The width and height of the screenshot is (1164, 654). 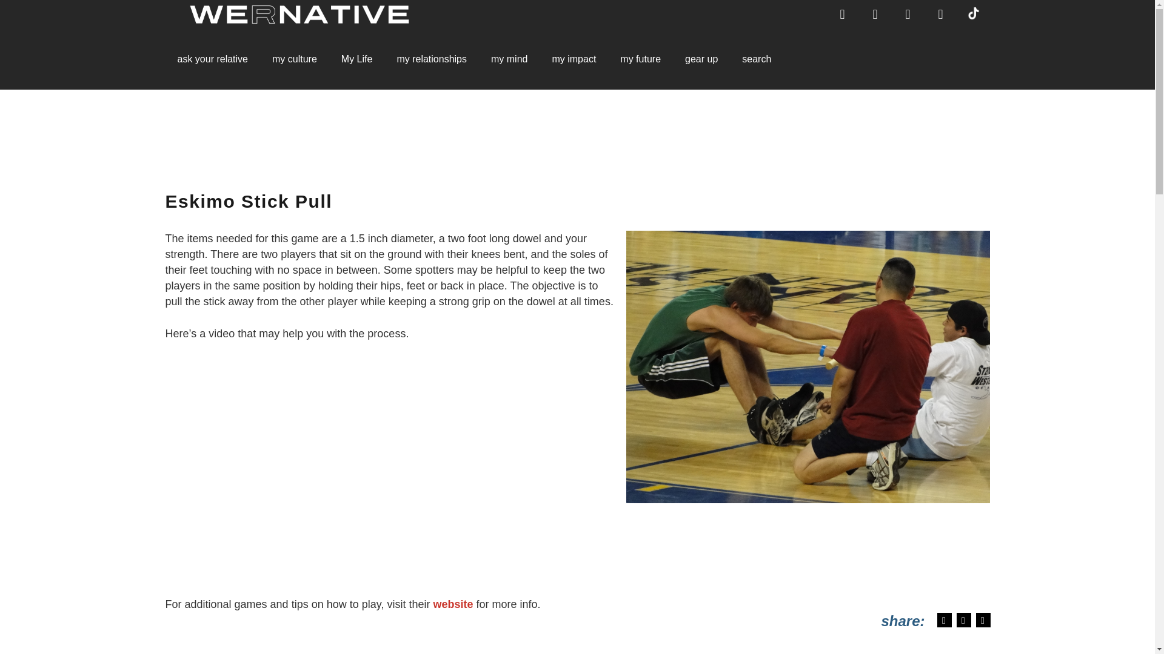 What do you see at coordinates (908, 15) in the screenshot?
I see `youtube` at bounding box center [908, 15].